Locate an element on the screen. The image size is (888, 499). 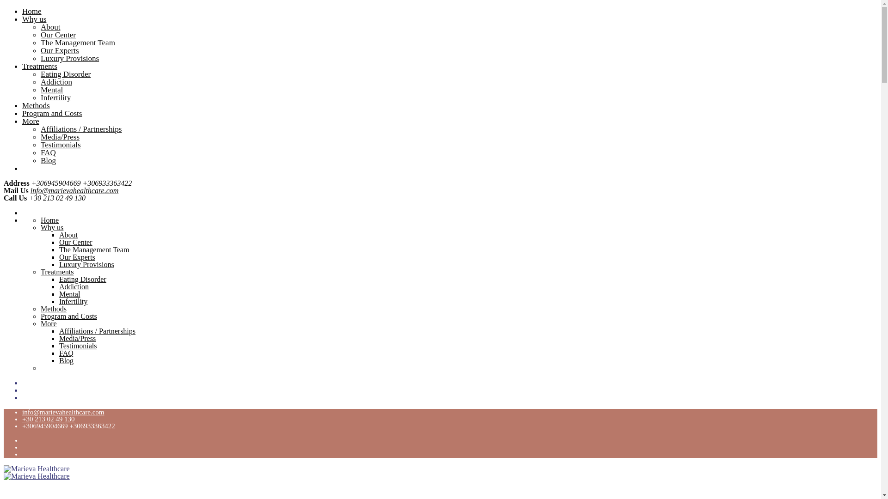
Methods is located at coordinates (36, 105).